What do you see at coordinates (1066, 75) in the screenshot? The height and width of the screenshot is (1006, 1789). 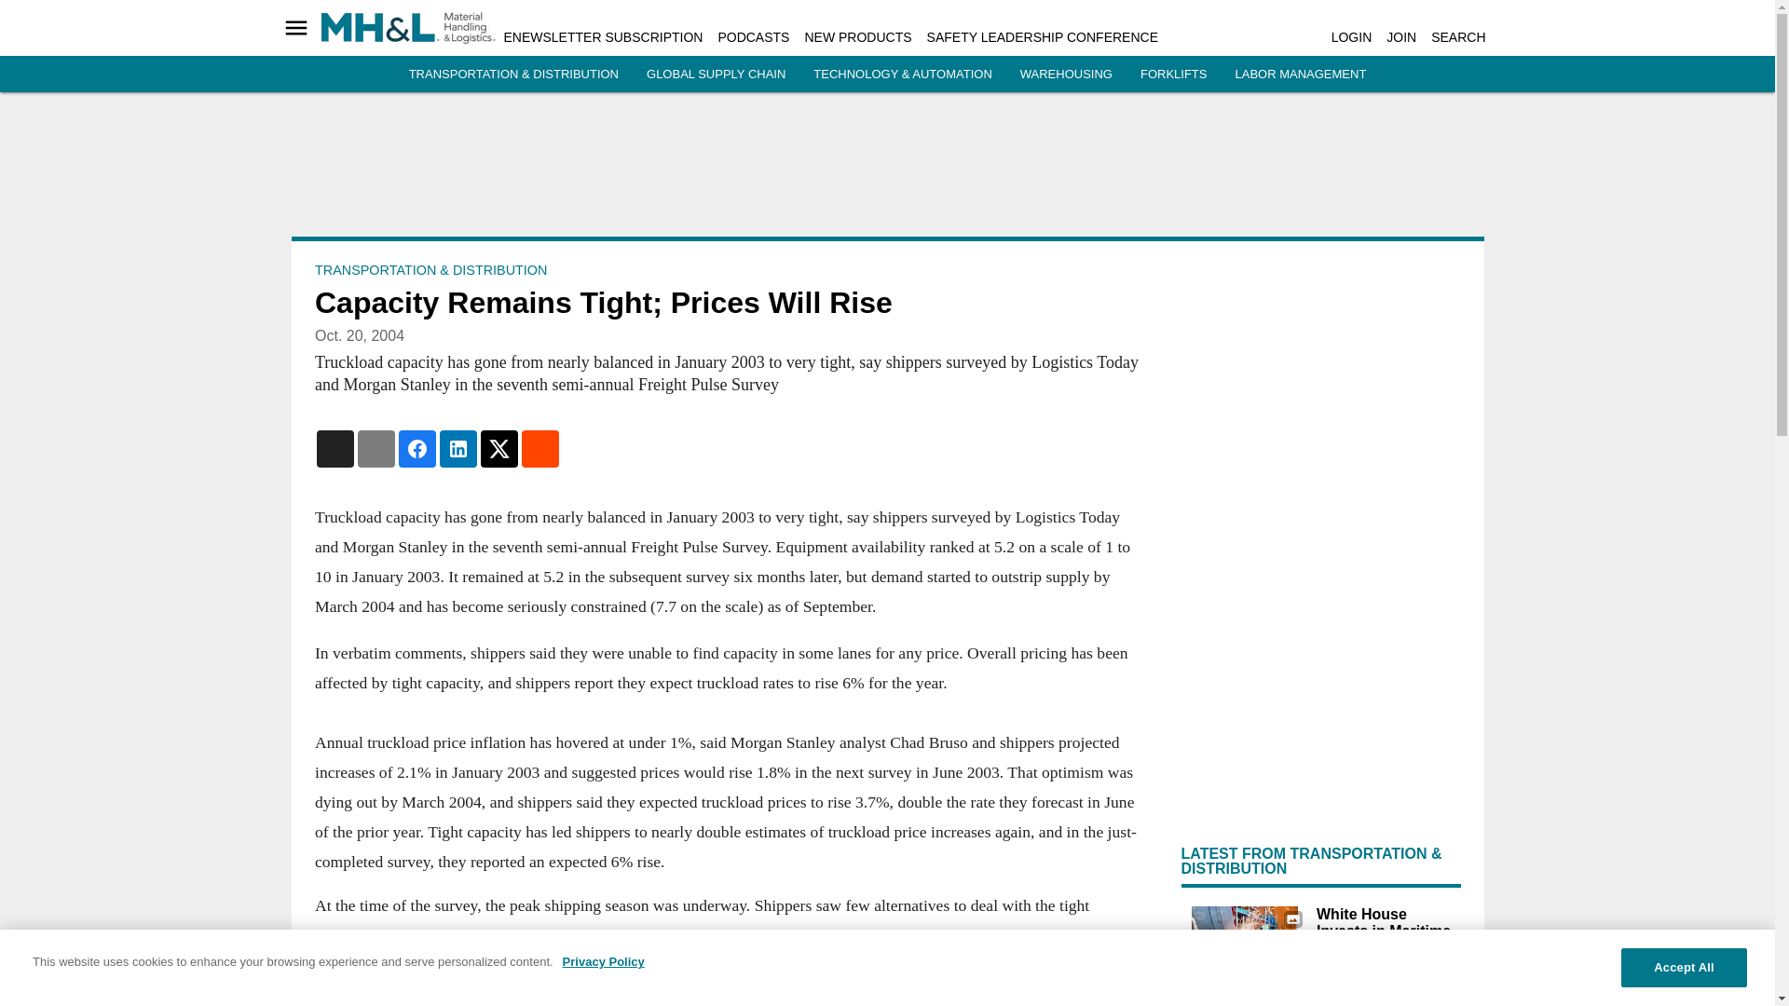 I see `WAREHOUSING` at bounding box center [1066, 75].